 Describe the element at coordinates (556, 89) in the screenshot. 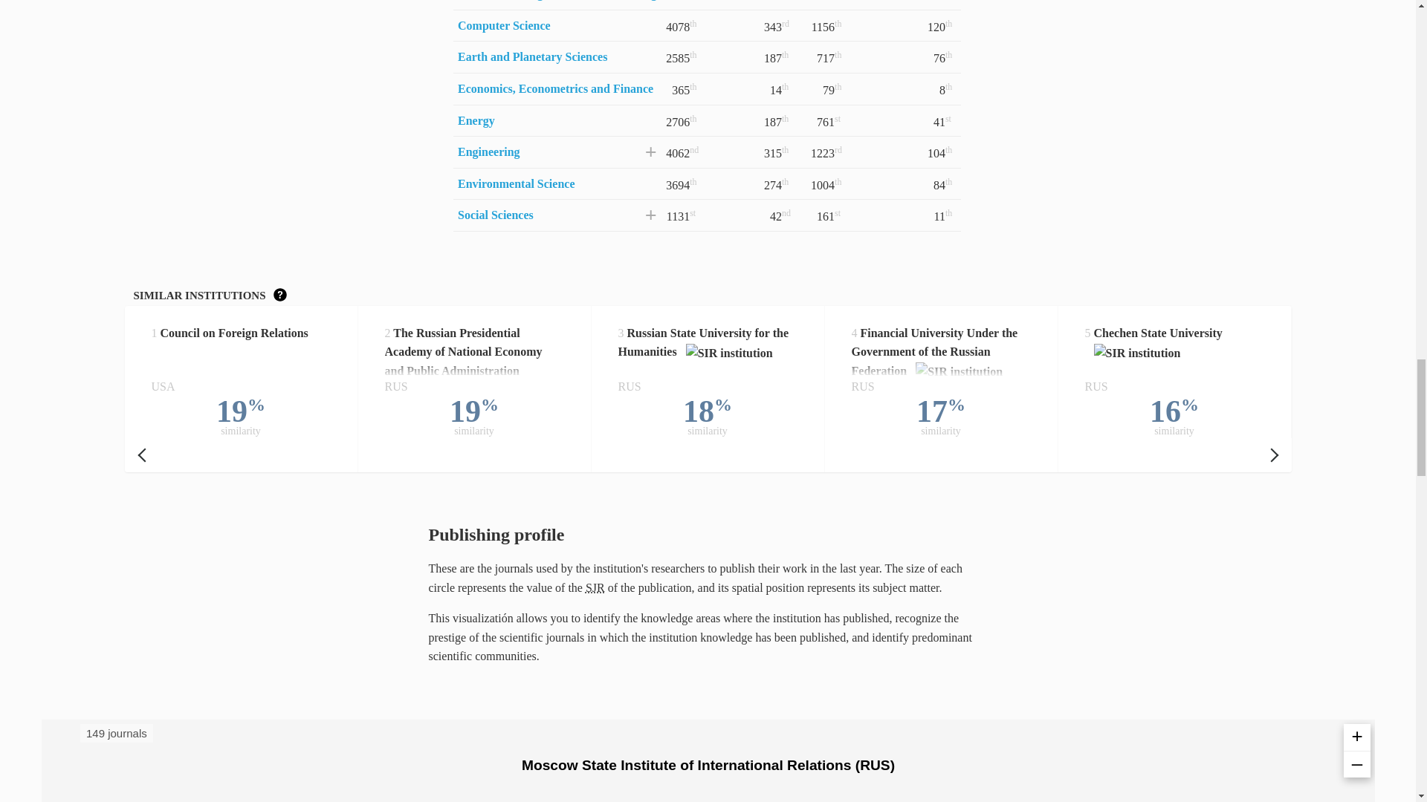

I see `Ranking - Economics, Econometrics and Finance ` at that location.